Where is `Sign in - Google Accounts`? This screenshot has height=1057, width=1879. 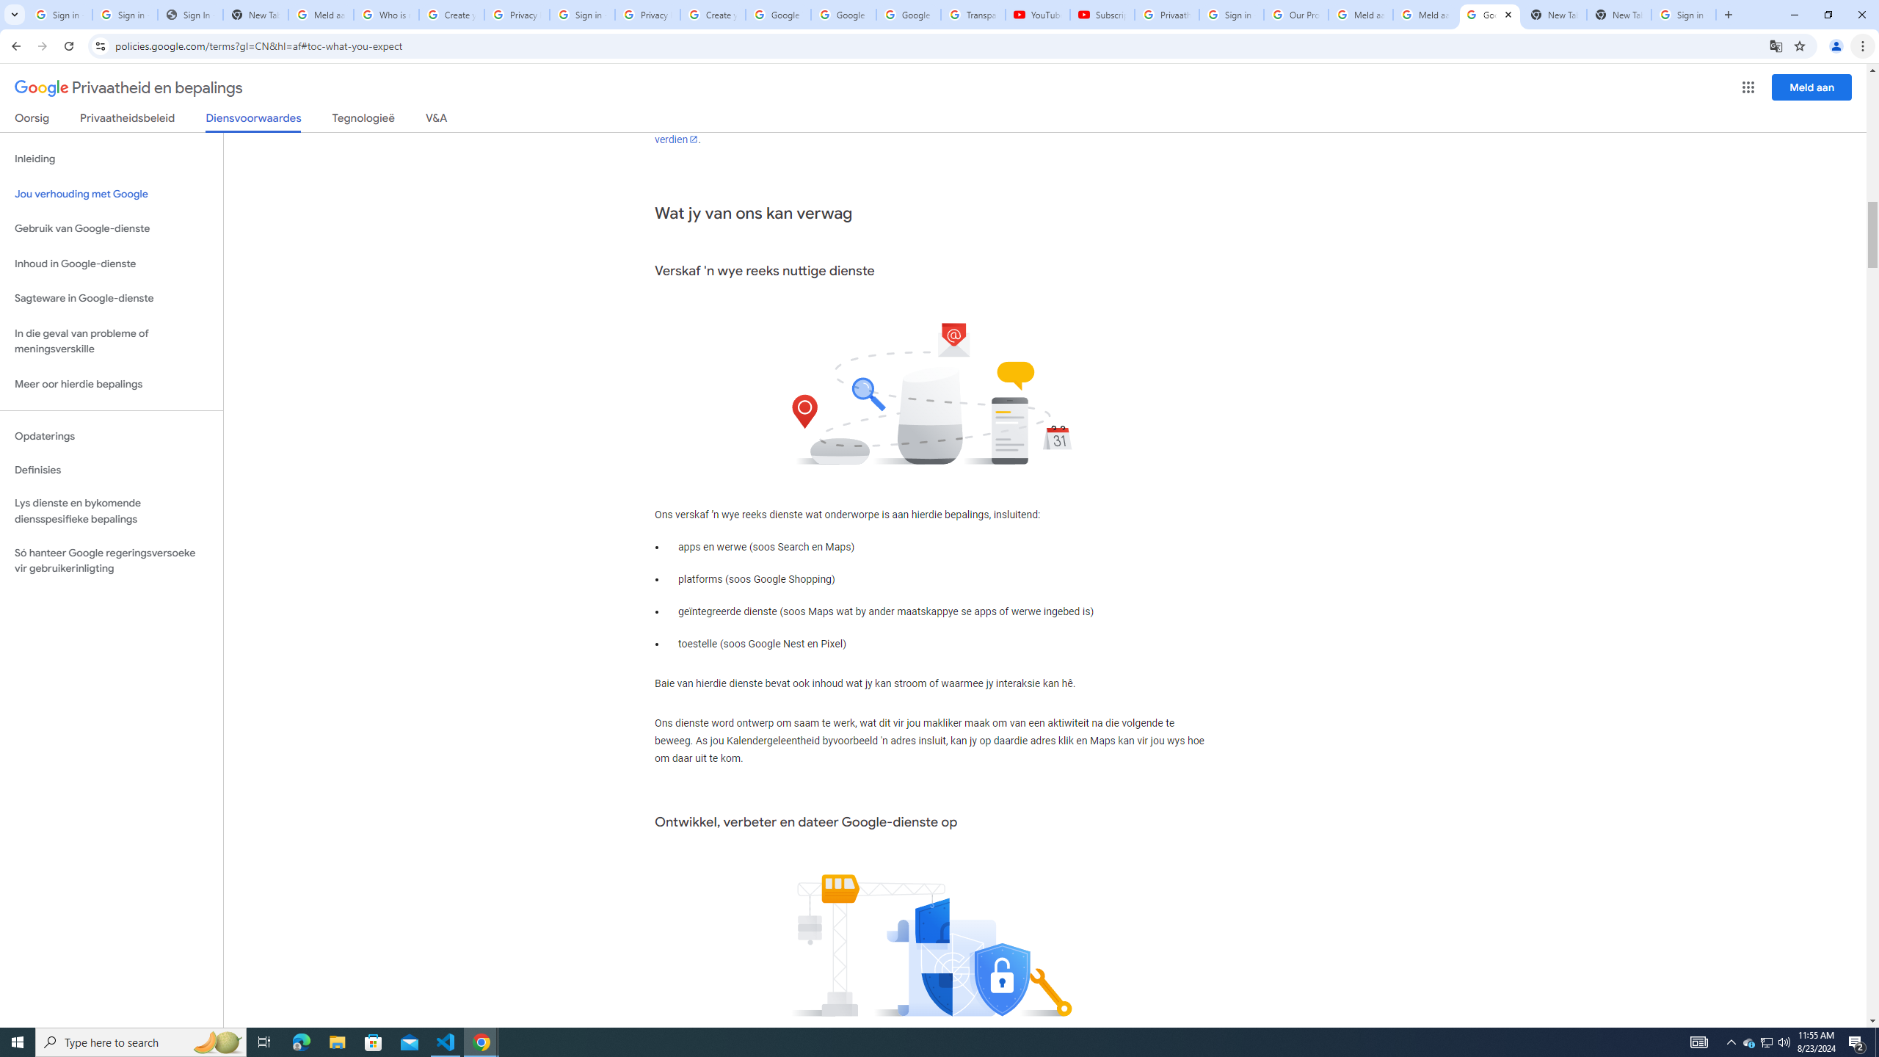 Sign in - Google Accounts is located at coordinates (582, 15).